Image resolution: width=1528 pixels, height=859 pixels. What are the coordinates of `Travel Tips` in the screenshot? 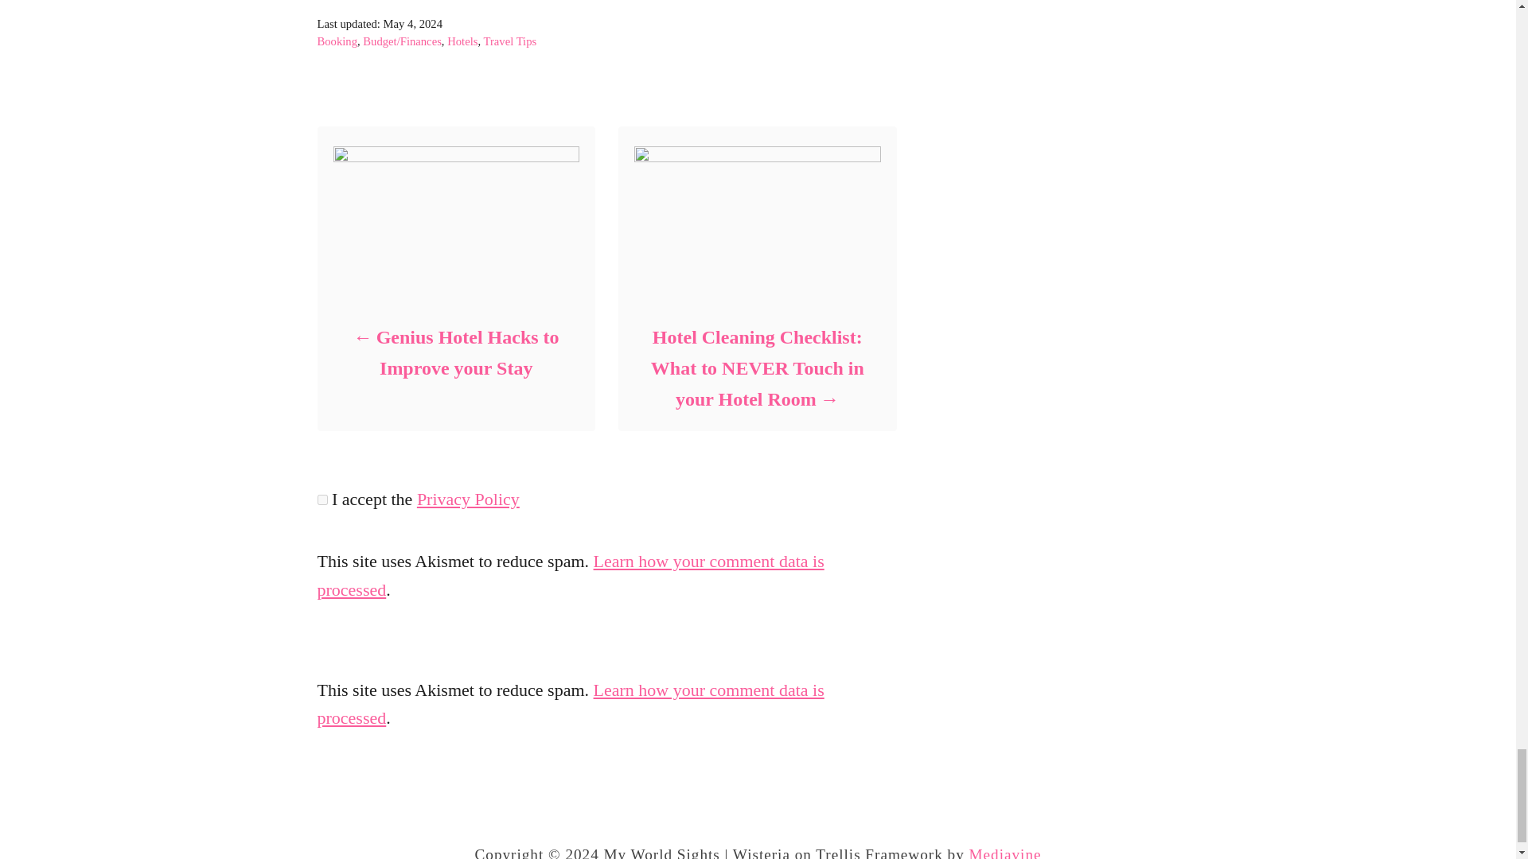 It's located at (511, 41).